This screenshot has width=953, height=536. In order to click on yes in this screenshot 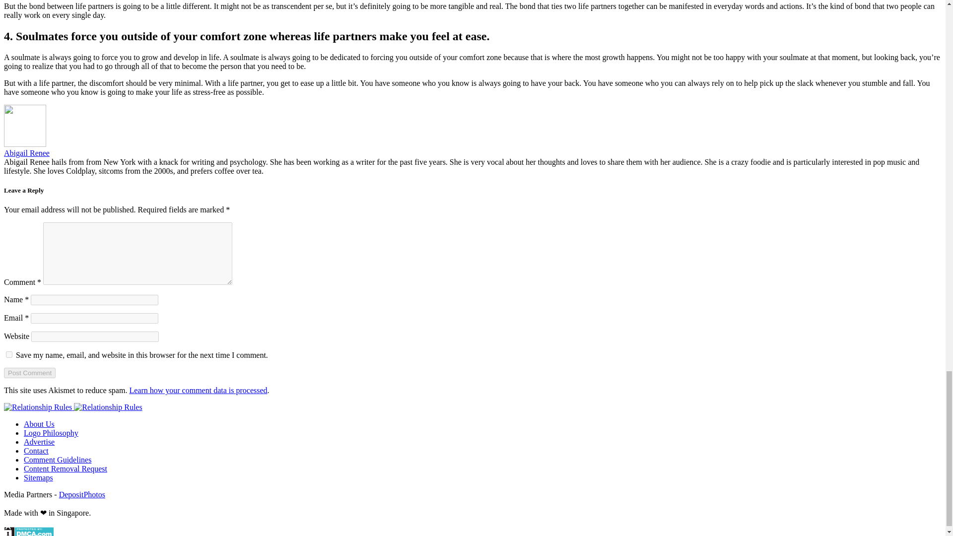, I will do `click(9, 354)`.